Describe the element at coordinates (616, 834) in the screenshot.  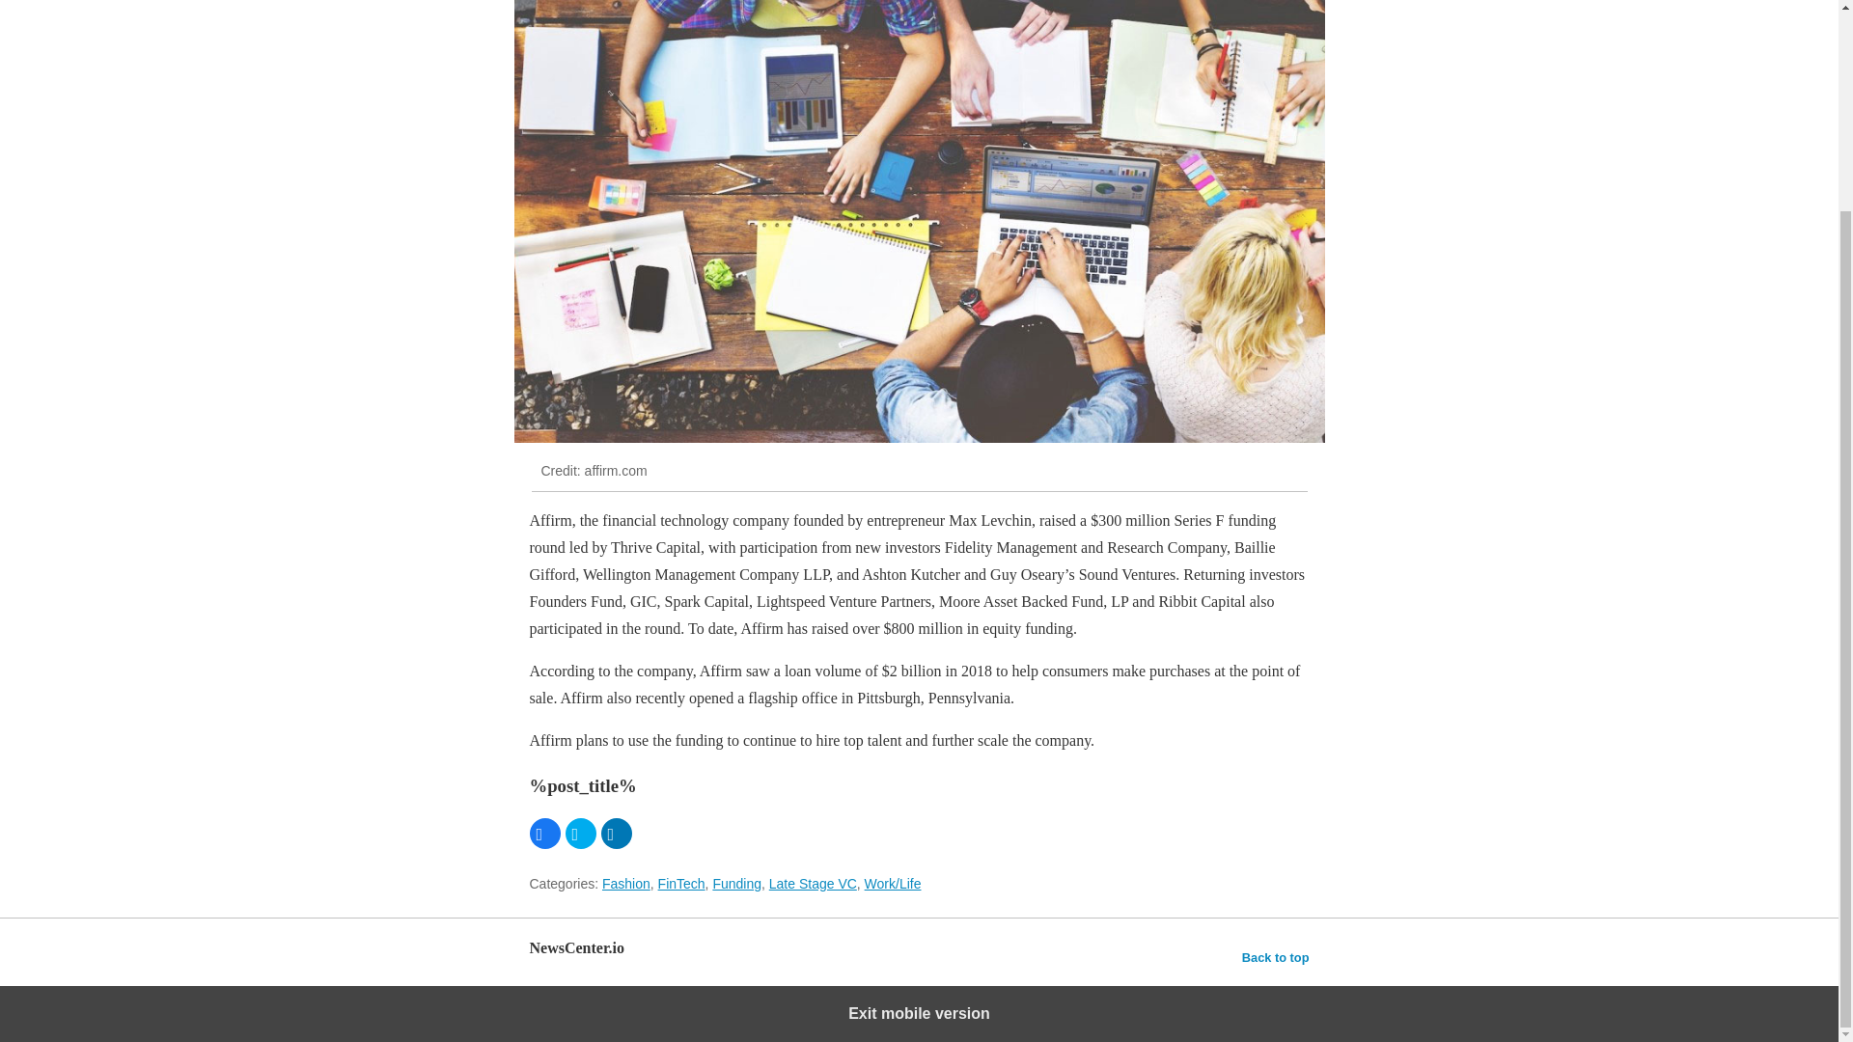
I see `Click to share on LinkedIn` at that location.